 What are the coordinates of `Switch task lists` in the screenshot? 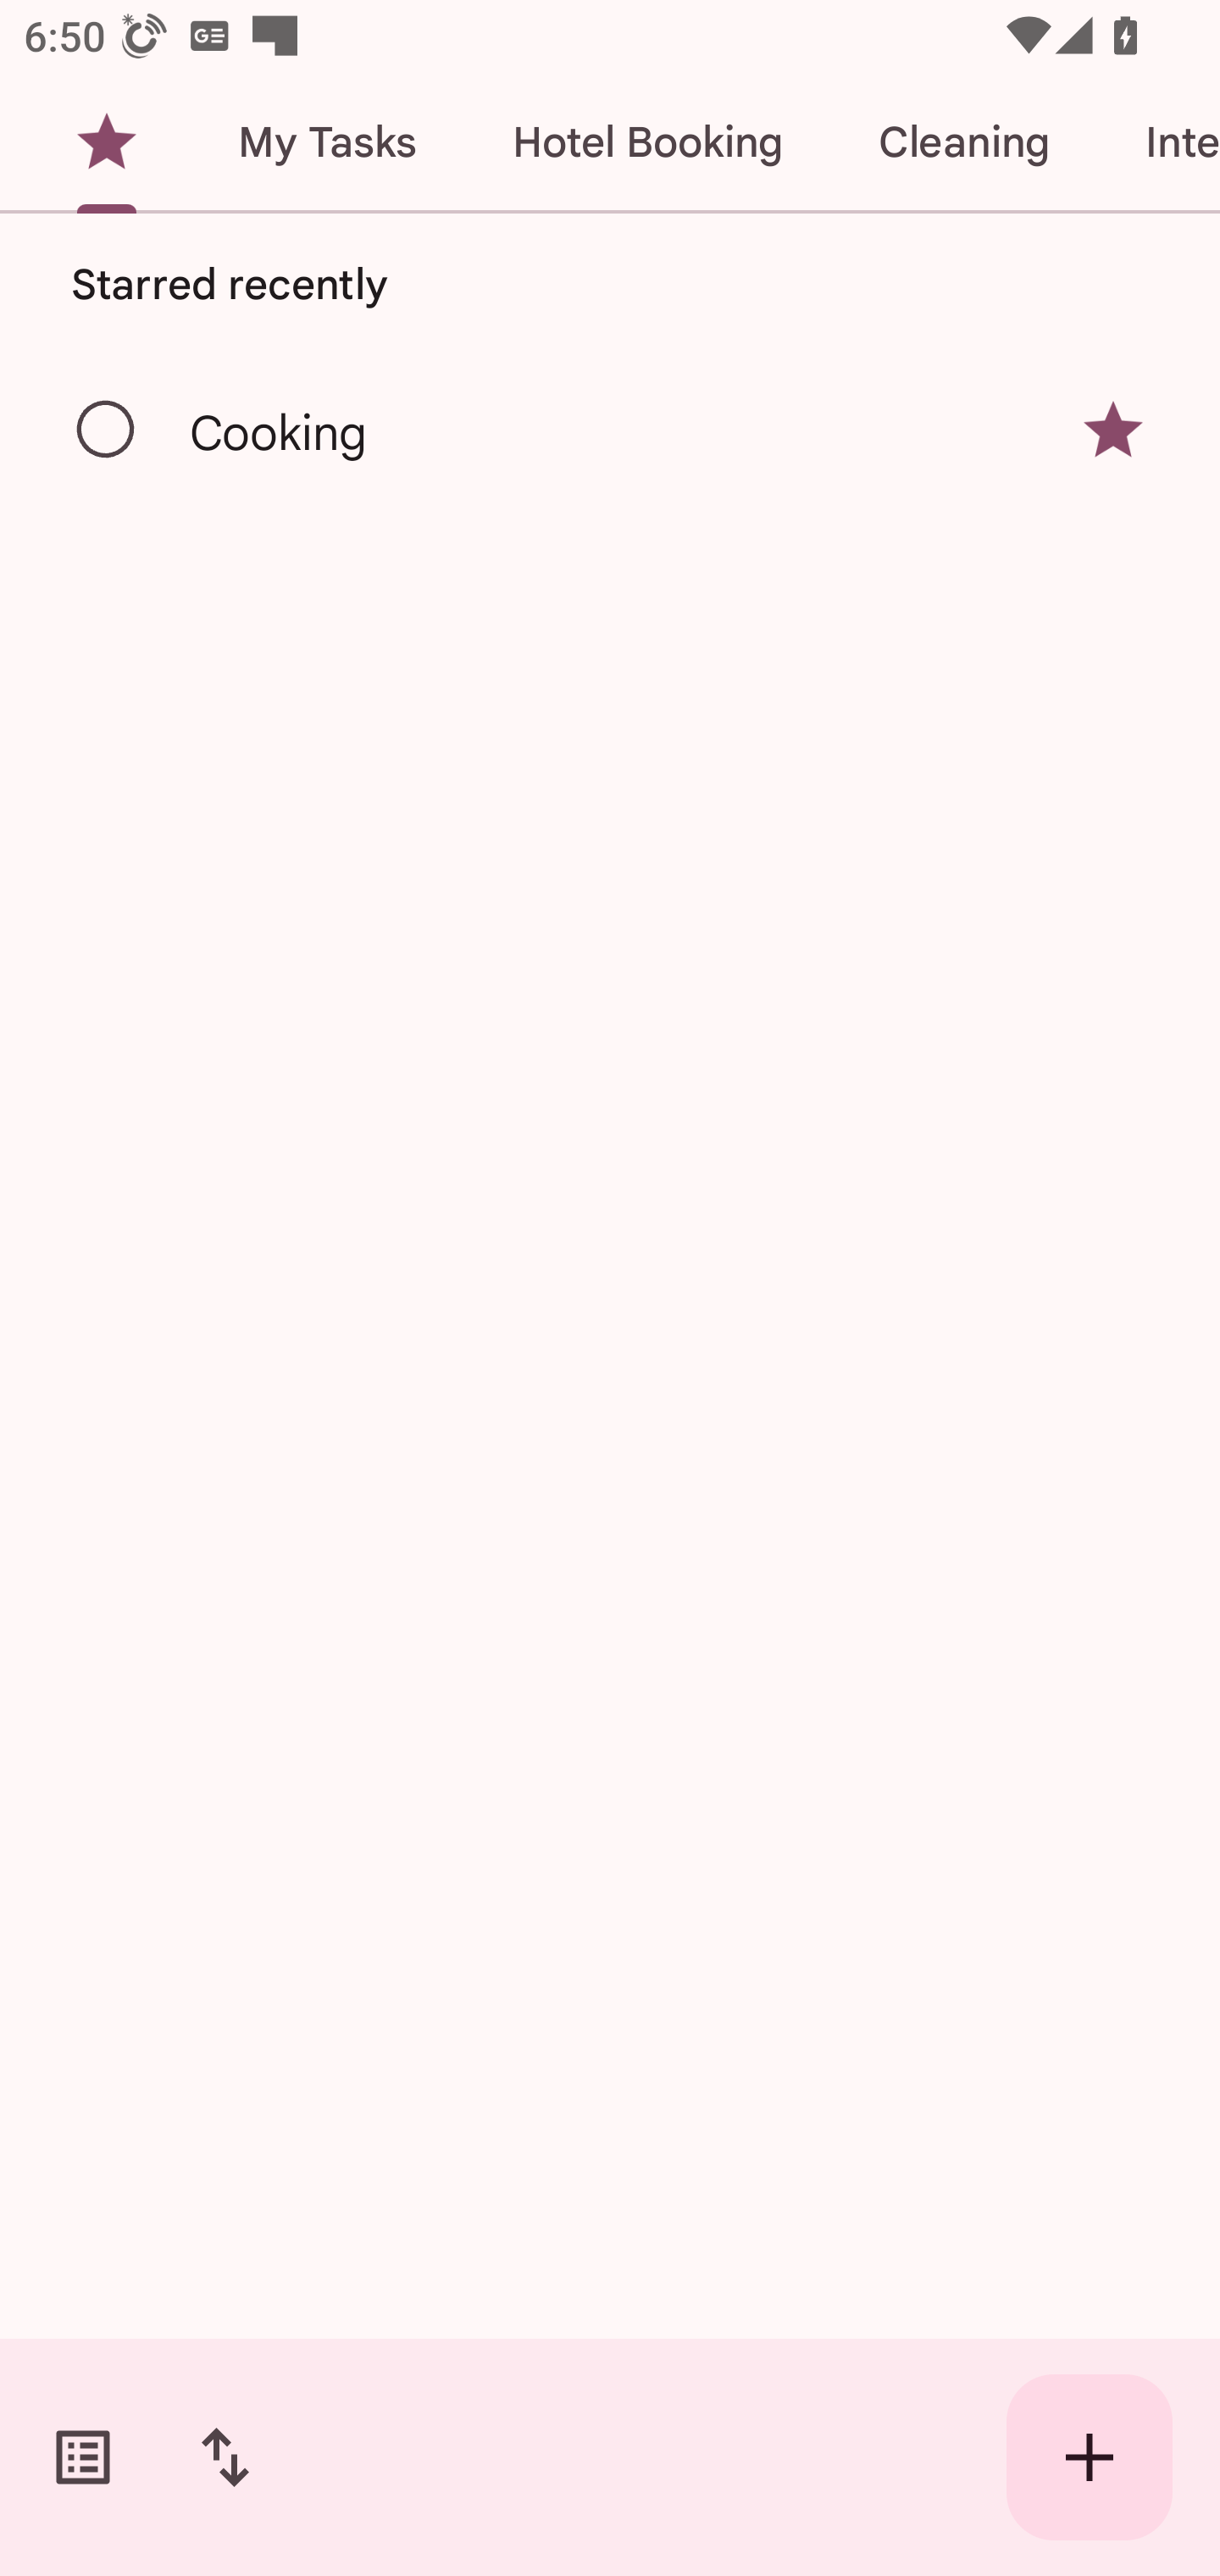 It's located at (83, 2457).